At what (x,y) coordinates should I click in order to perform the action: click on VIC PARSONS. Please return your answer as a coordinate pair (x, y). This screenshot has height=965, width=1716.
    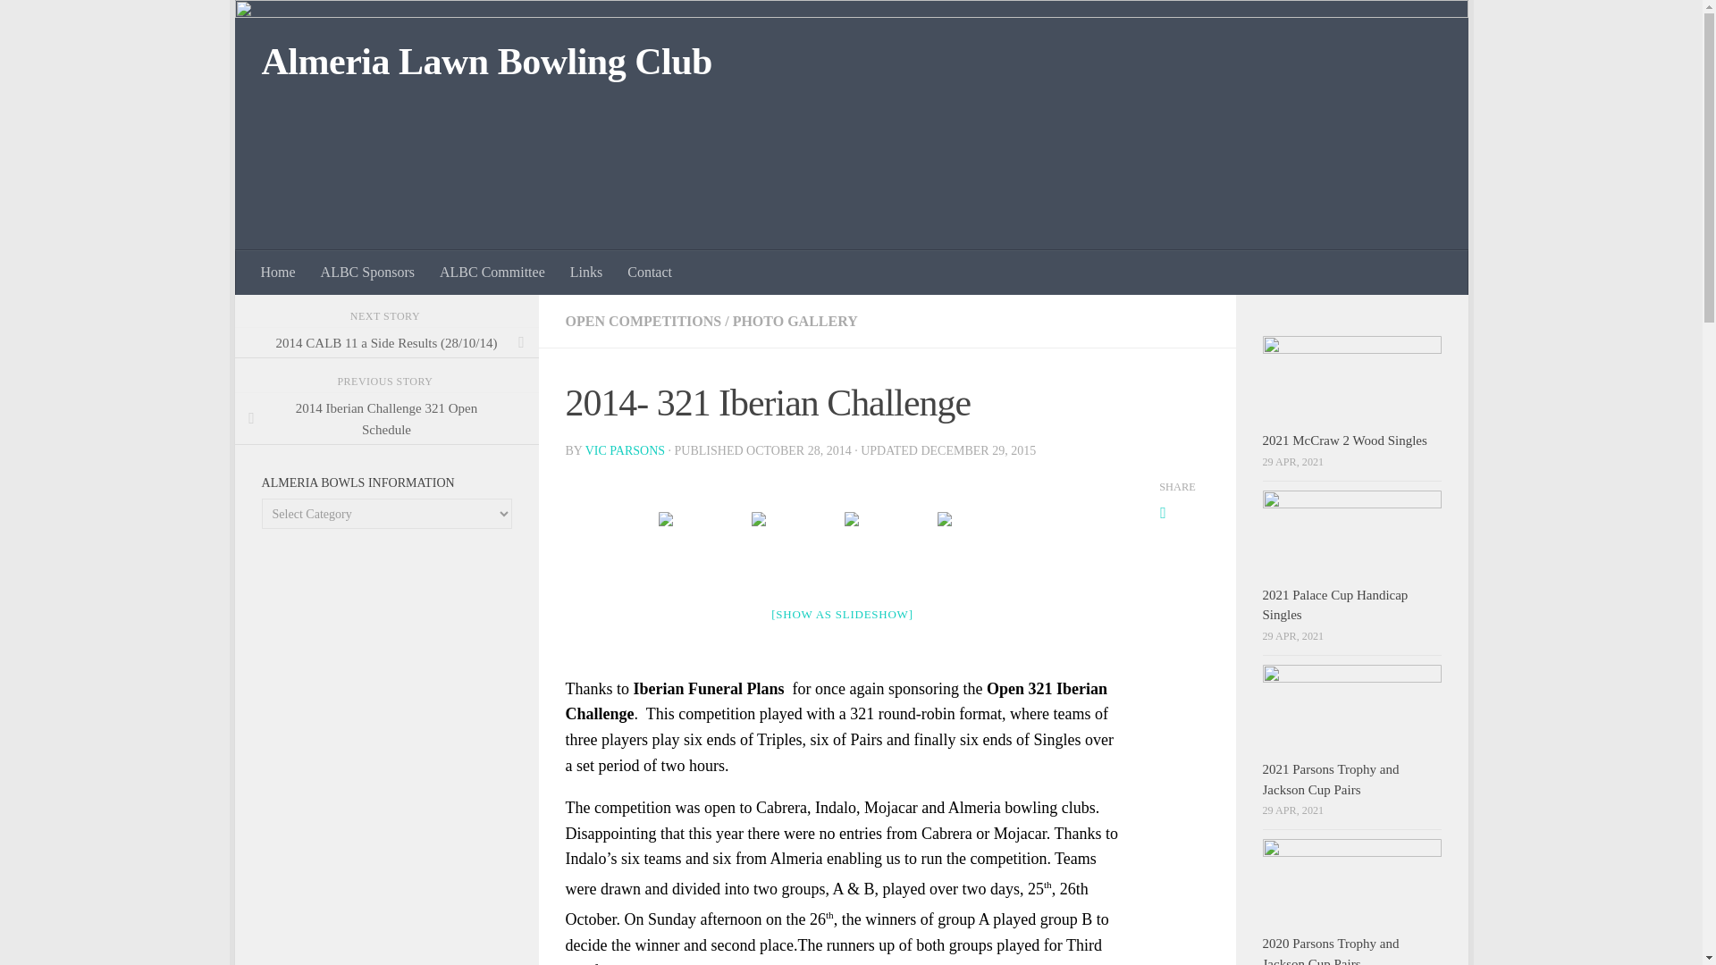
    Looking at the image, I should click on (625, 450).